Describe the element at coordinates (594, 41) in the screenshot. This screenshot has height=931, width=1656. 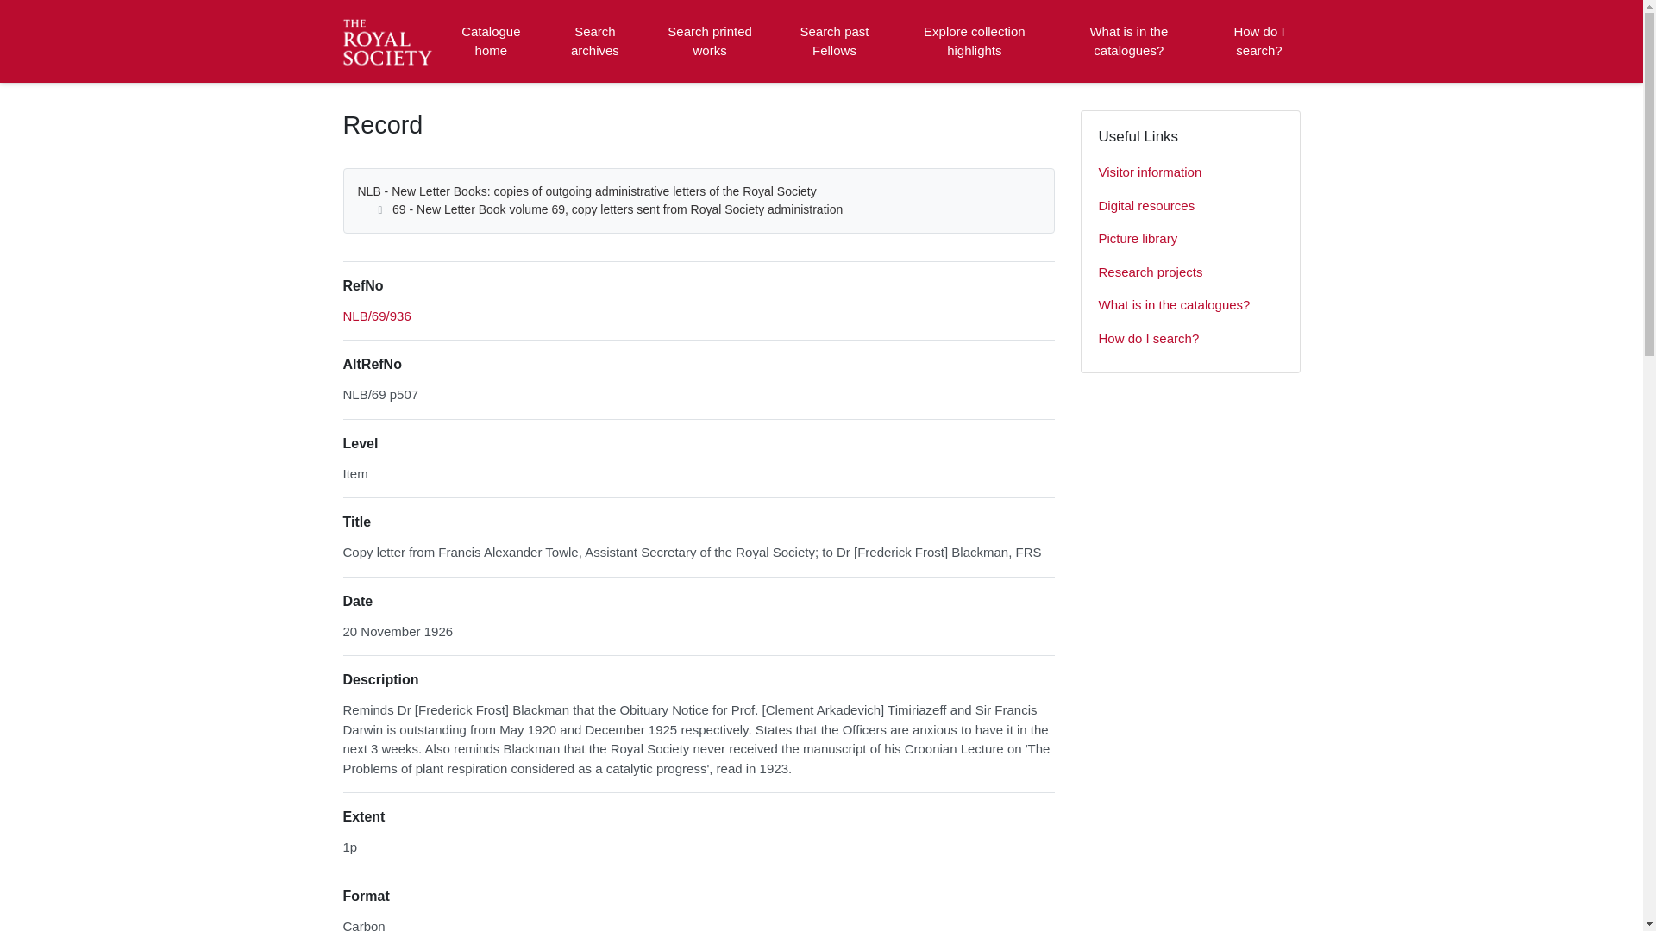
I see `Search archives` at that location.